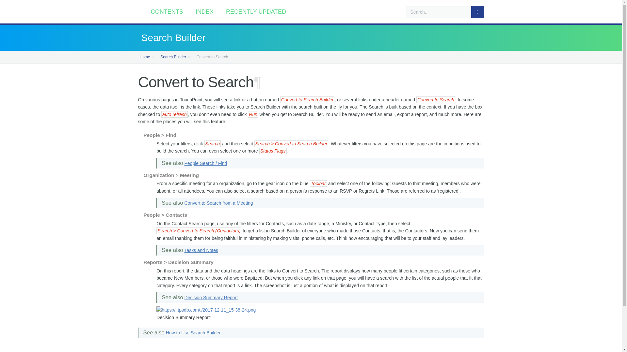 This screenshot has width=627, height=352. What do you see at coordinates (167, 12) in the screenshot?
I see `CONTENTS` at bounding box center [167, 12].